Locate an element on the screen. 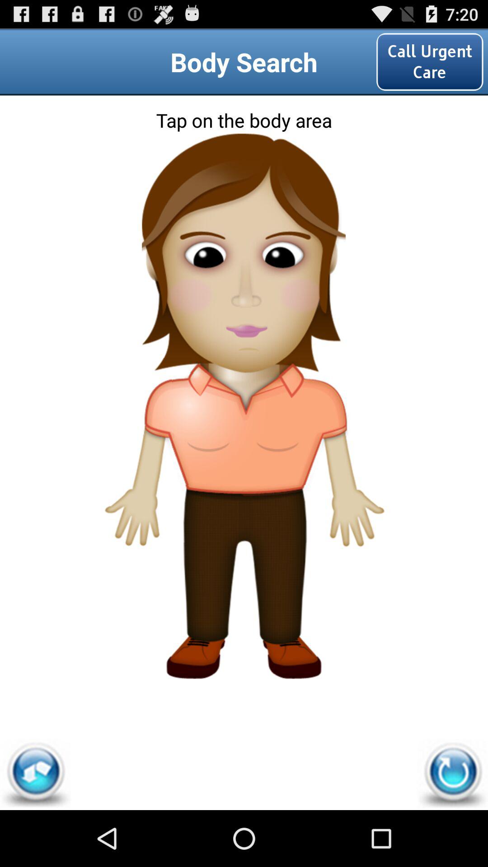 This screenshot has width=488, height=867. choose icon below tap on the app is located at coordinates (35, 774).